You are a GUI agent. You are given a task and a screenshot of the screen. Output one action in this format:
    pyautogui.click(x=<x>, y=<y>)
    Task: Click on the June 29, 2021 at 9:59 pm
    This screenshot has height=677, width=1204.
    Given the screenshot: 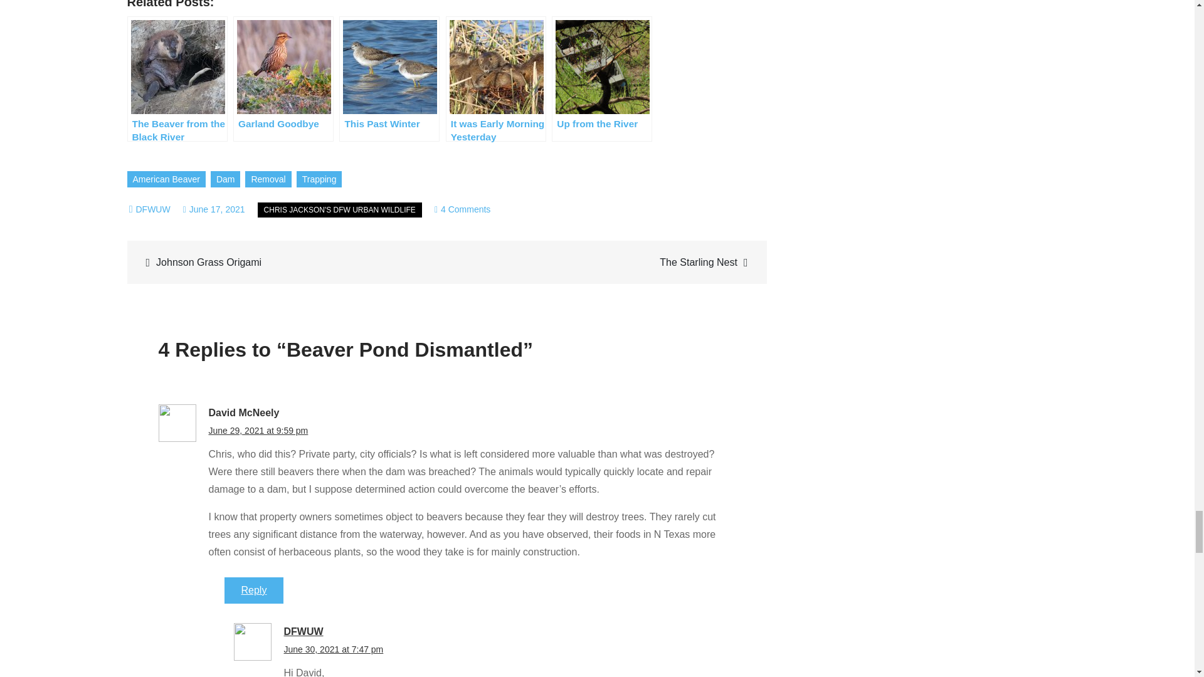 What is the action you would take?
    pyautogui.click(x=302, y=631)
    